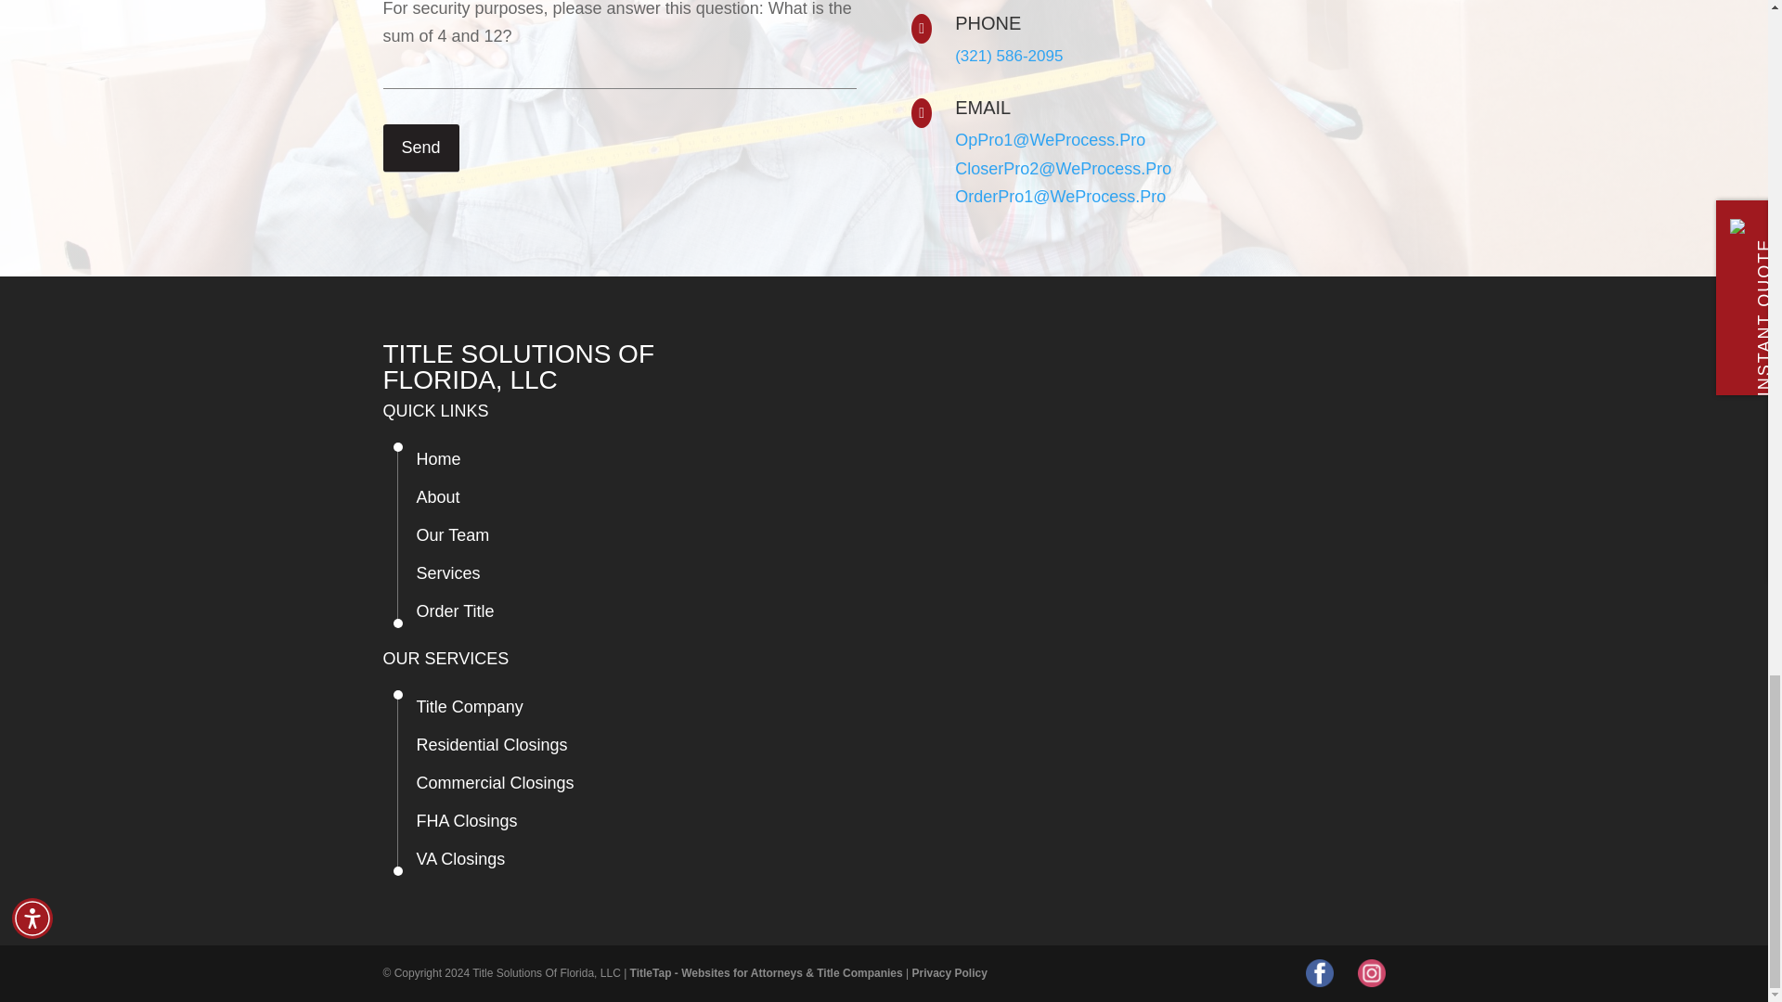 The width and height of the screenshot is (1782, 1002). I want to click on Send, so click(420, 148).